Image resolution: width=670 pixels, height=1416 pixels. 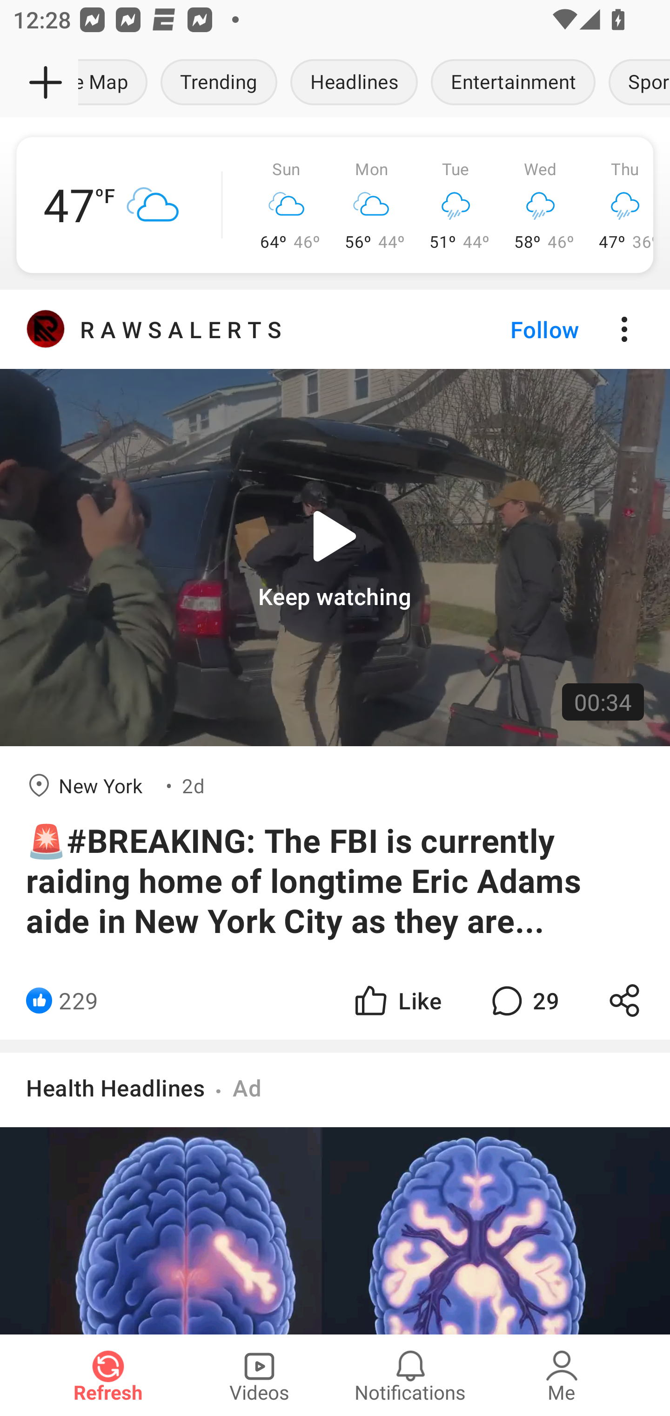 What do you see at coordinates (513, 83) in the screenshot?
I see `Entertainment` at bounding box center [513, 83].